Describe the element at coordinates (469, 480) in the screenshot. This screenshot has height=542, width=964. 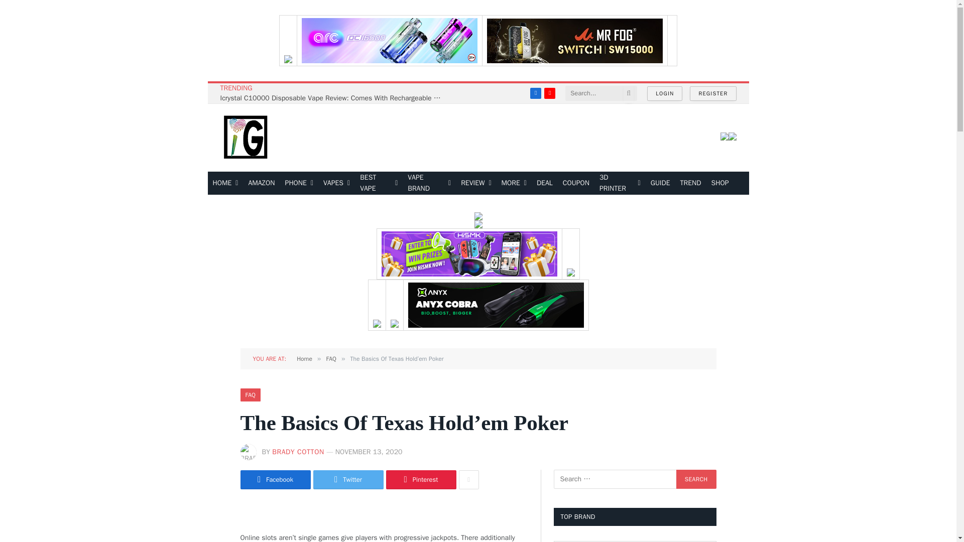
I see `Show More Social Sharing` at that location.